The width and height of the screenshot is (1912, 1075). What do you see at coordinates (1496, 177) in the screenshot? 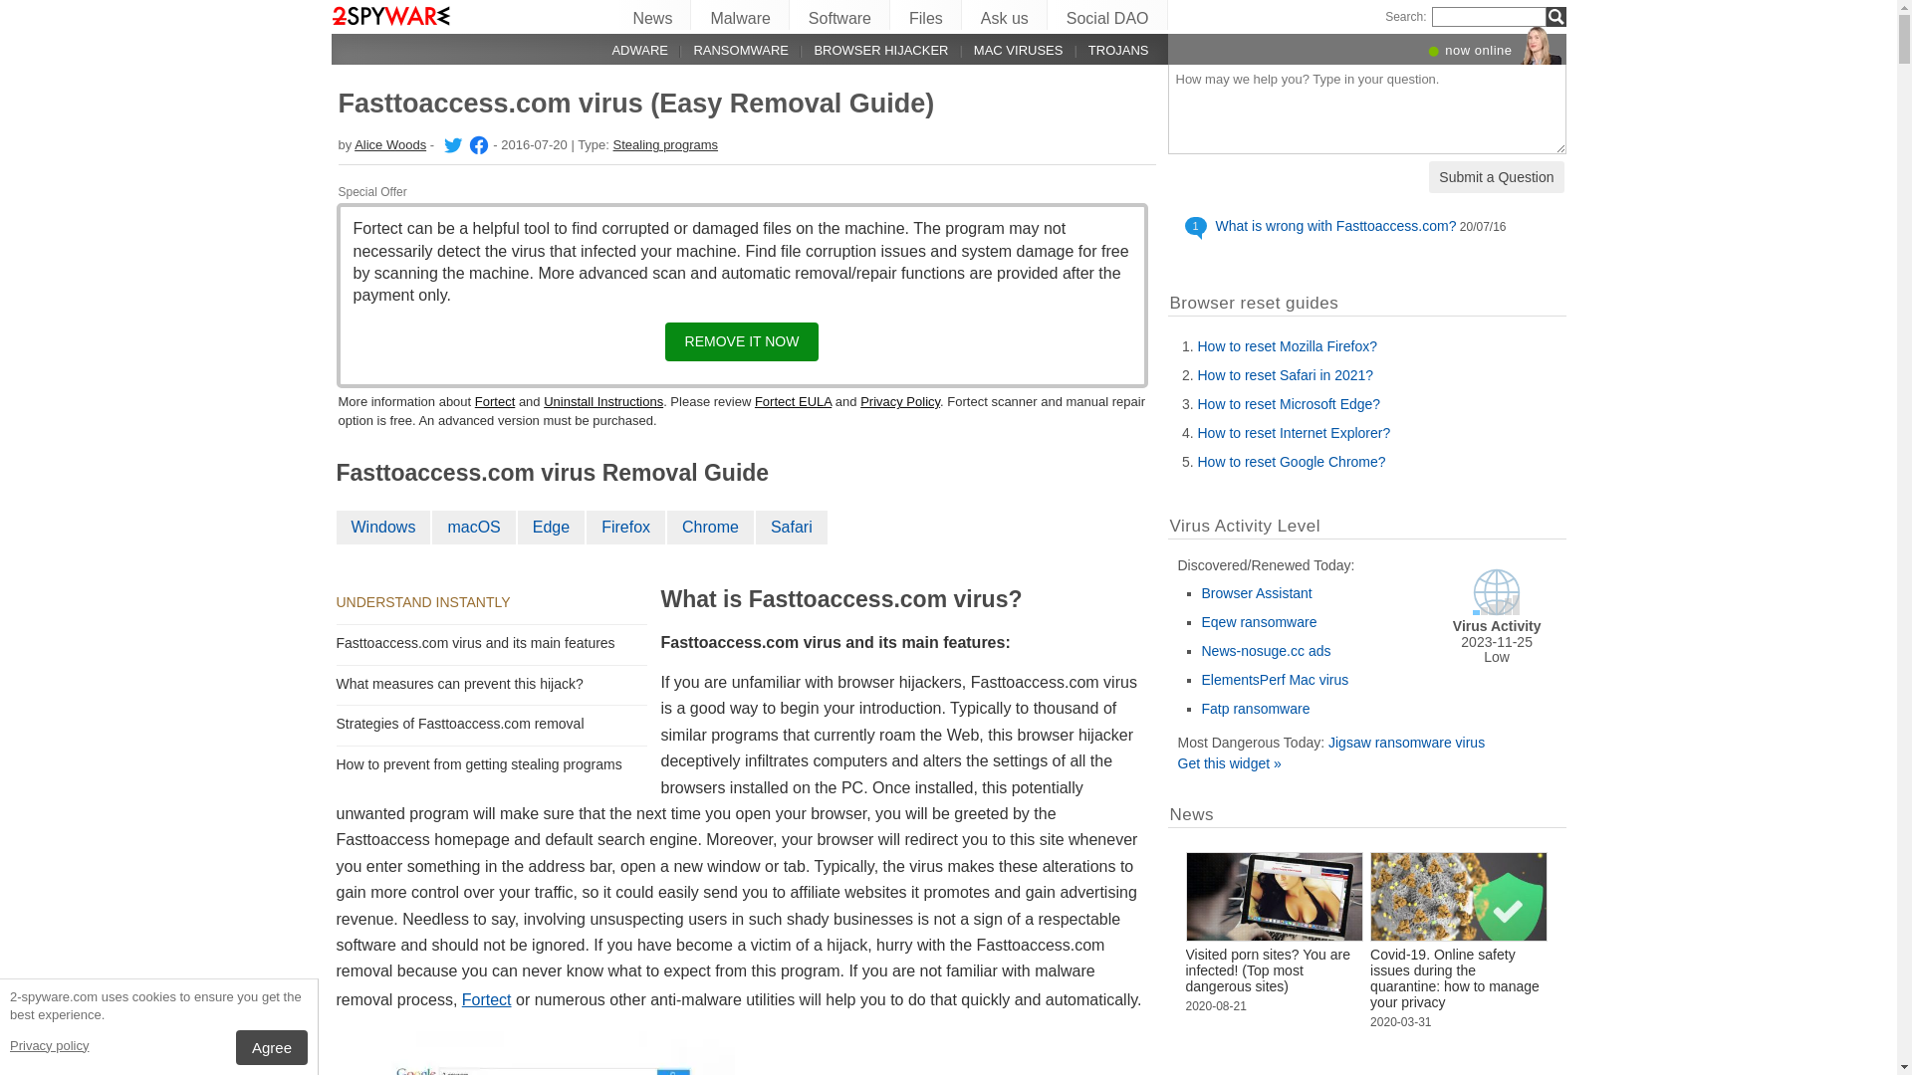
I see `Submit a Question` at bounding box center [1496, 177].